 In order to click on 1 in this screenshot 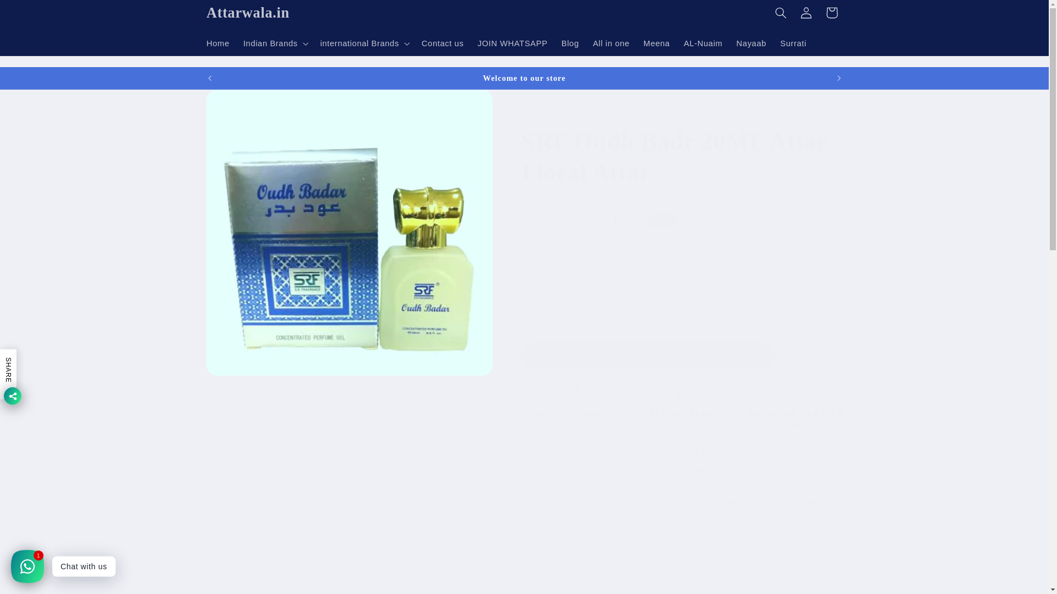, I will do `click(560, 280)`.